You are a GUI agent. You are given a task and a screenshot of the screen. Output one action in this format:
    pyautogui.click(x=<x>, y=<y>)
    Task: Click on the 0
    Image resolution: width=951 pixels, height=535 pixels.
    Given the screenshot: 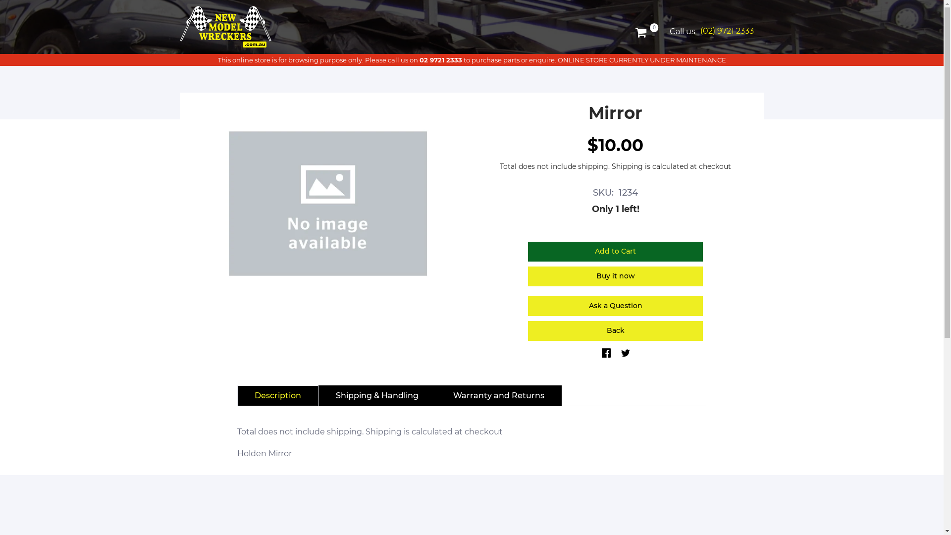 What is the action you would take?
    pyautogui.click(x=645, y=32)
    